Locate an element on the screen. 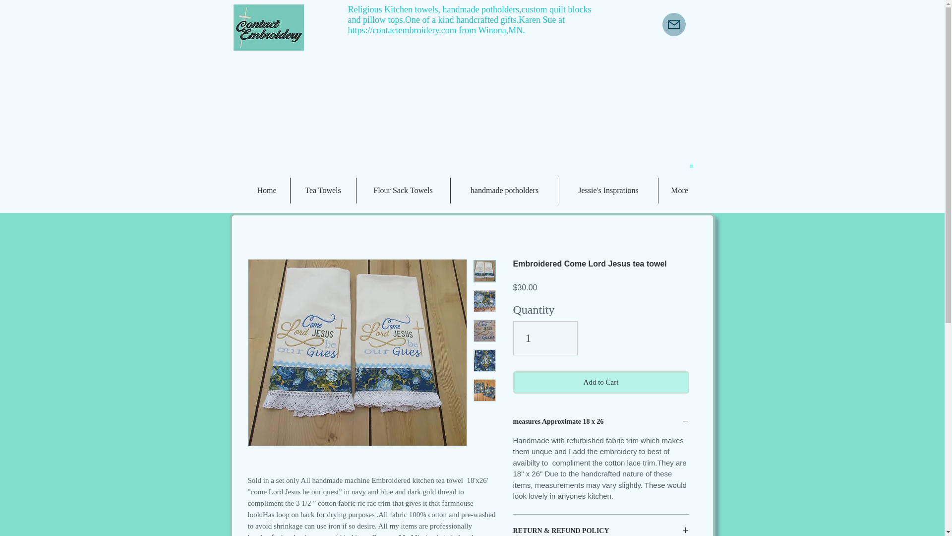 The image size is (952, 536). measures Approximate 18 x 26 is located at coordinates (600, 422).